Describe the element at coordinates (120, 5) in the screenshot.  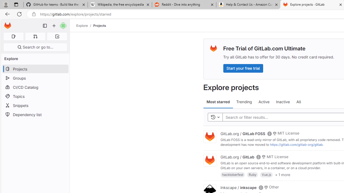
I see `Wikipedia, the free encyclopedia` at that location.